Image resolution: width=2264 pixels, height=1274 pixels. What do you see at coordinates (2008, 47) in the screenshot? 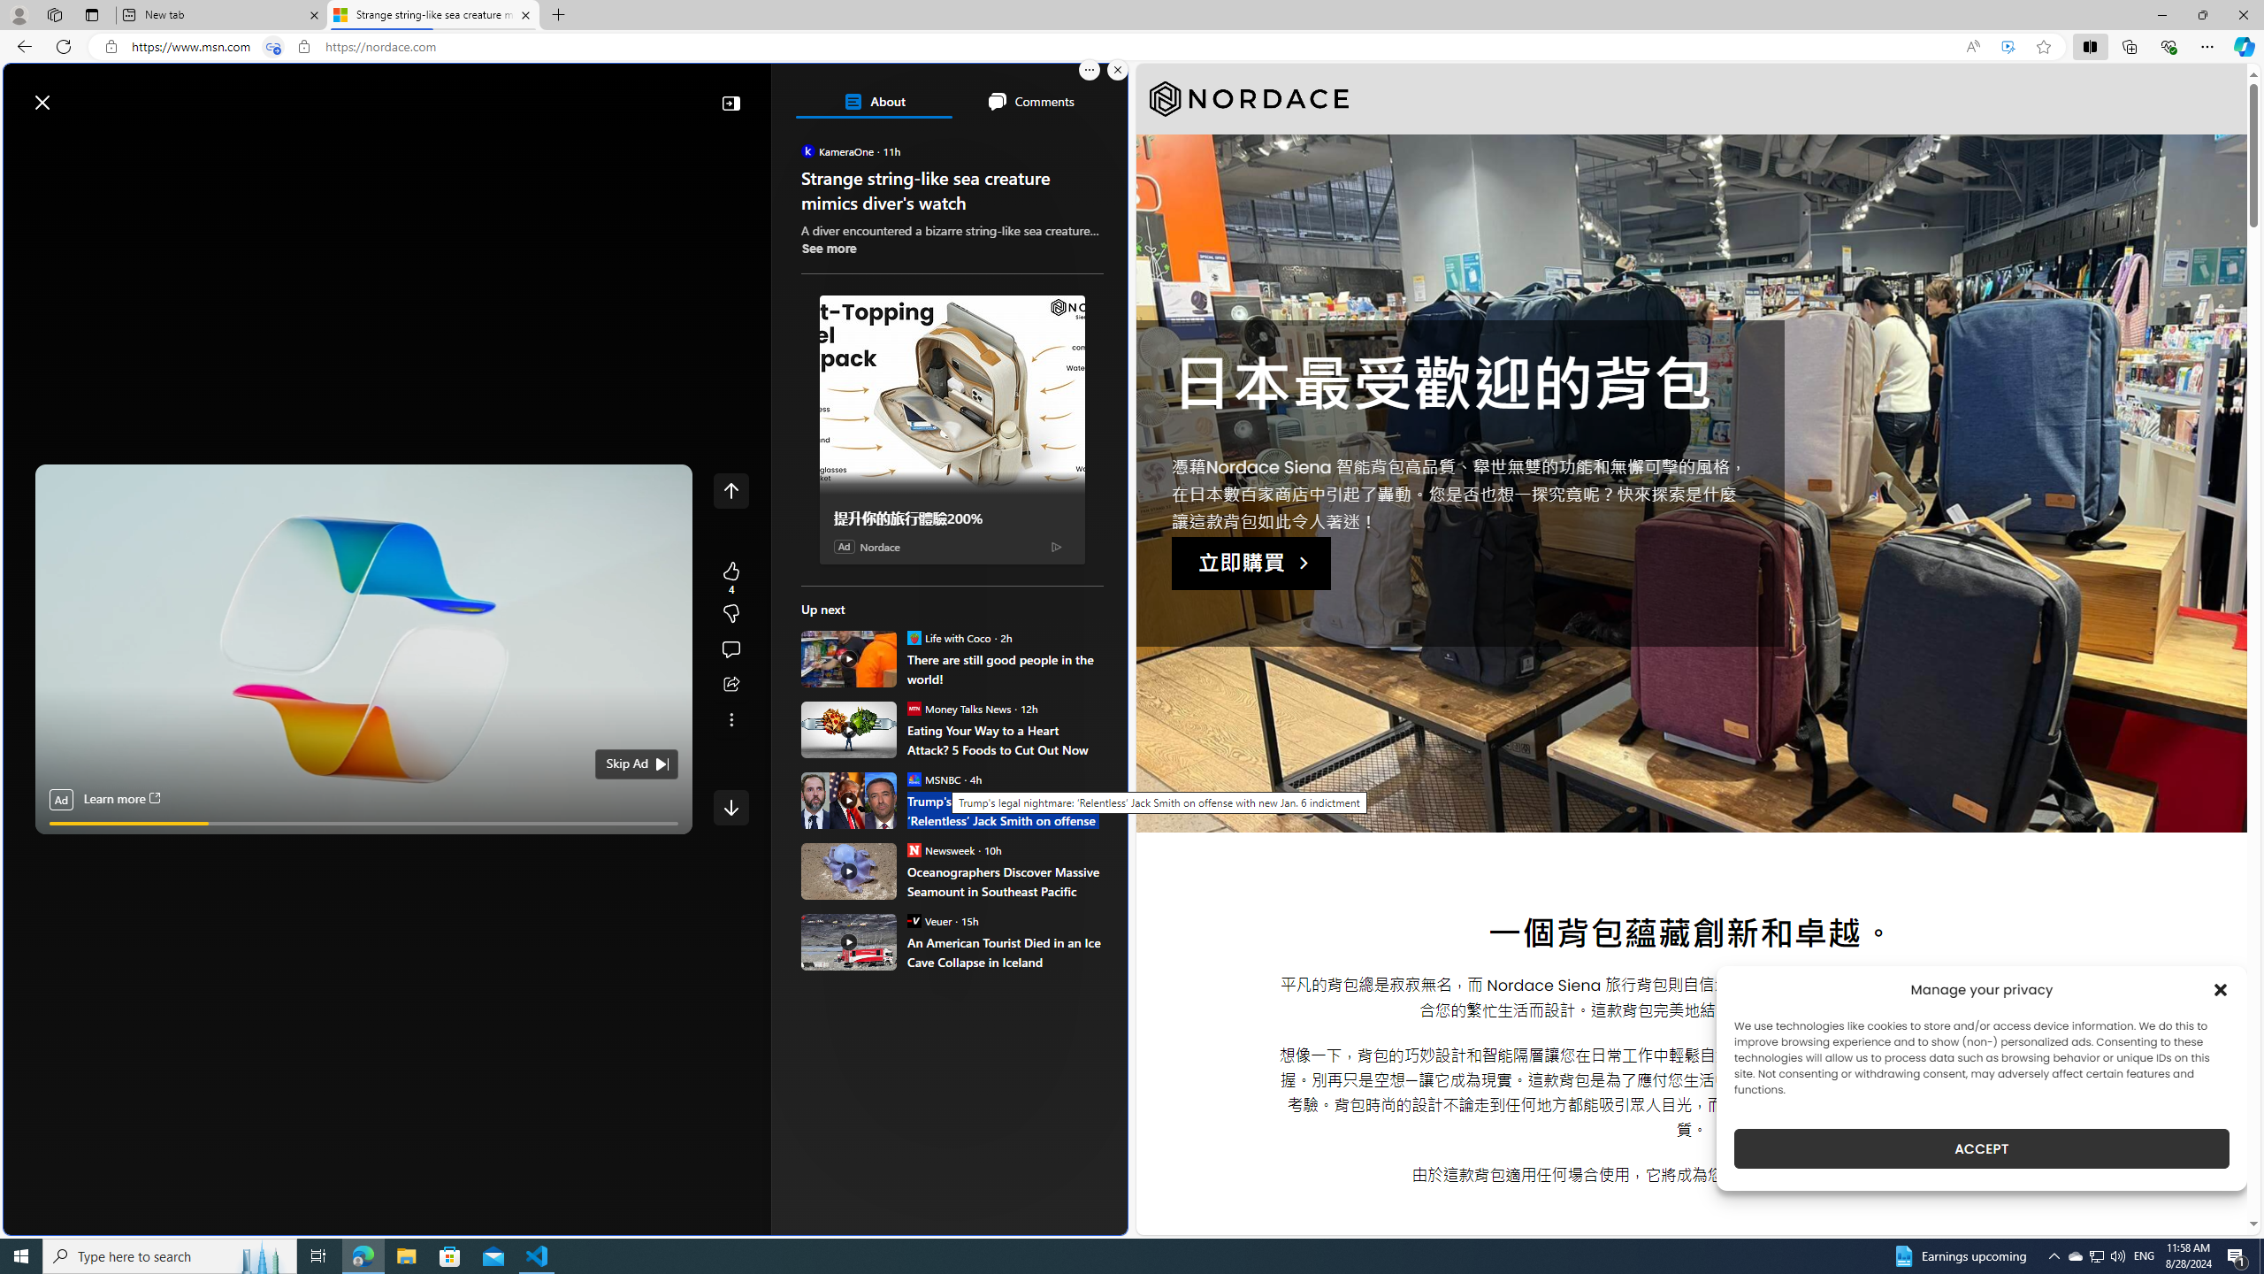
I see `Enhance video` at bounding box center [2008, 47].